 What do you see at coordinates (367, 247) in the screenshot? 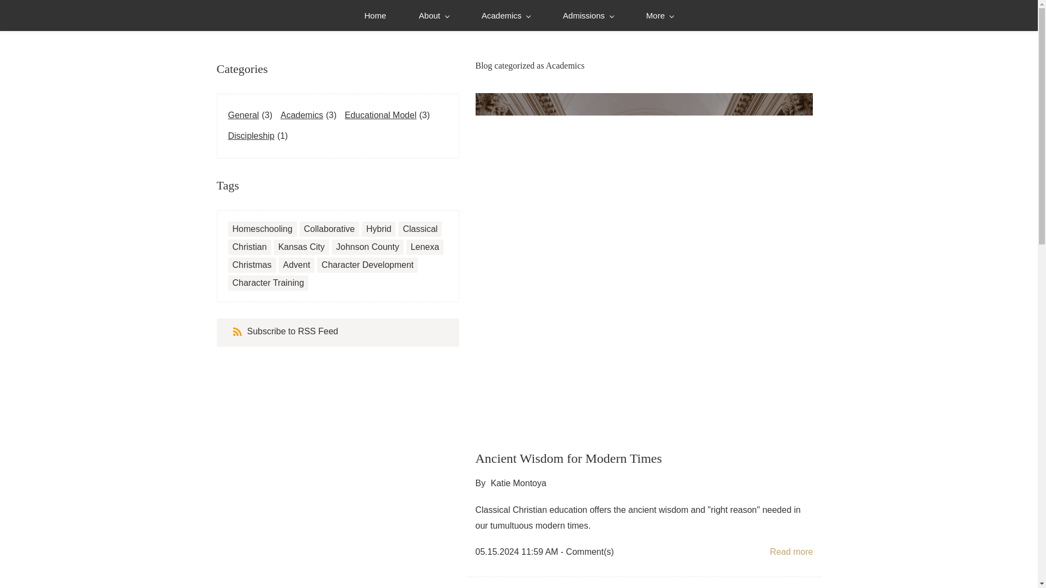
I see `Johnson County` at bounding box center [367, 247].